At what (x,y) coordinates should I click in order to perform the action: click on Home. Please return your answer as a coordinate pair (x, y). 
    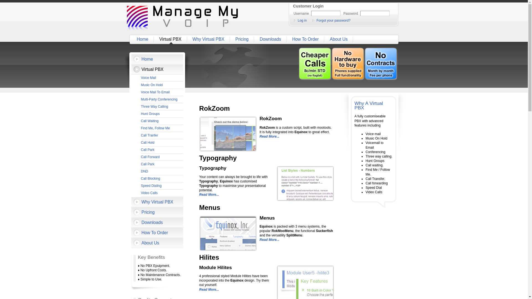
    Looking at the image, I should click on (143, 40).